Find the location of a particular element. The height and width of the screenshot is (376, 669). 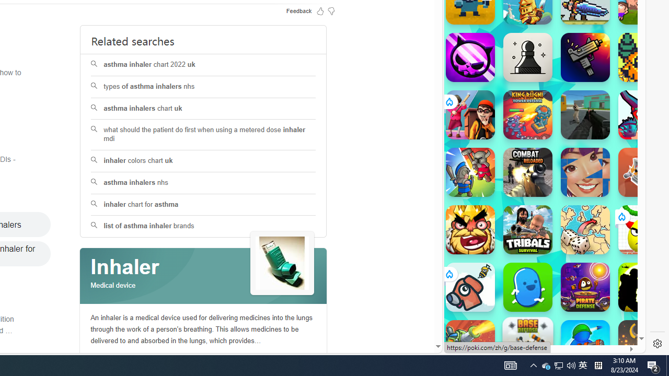

Combat Reloaded is located at coordinates (528, 172).